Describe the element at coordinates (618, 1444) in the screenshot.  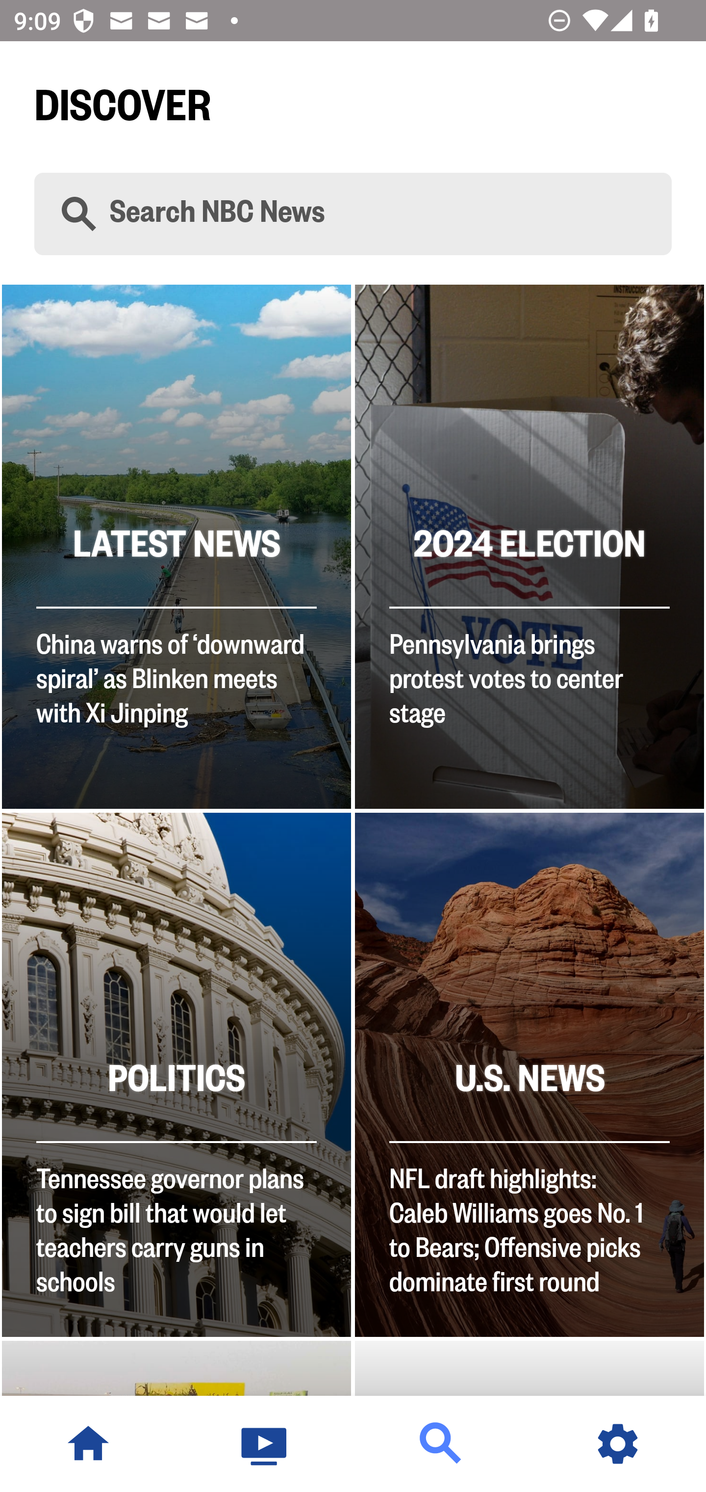
I see `Settings` at that location.